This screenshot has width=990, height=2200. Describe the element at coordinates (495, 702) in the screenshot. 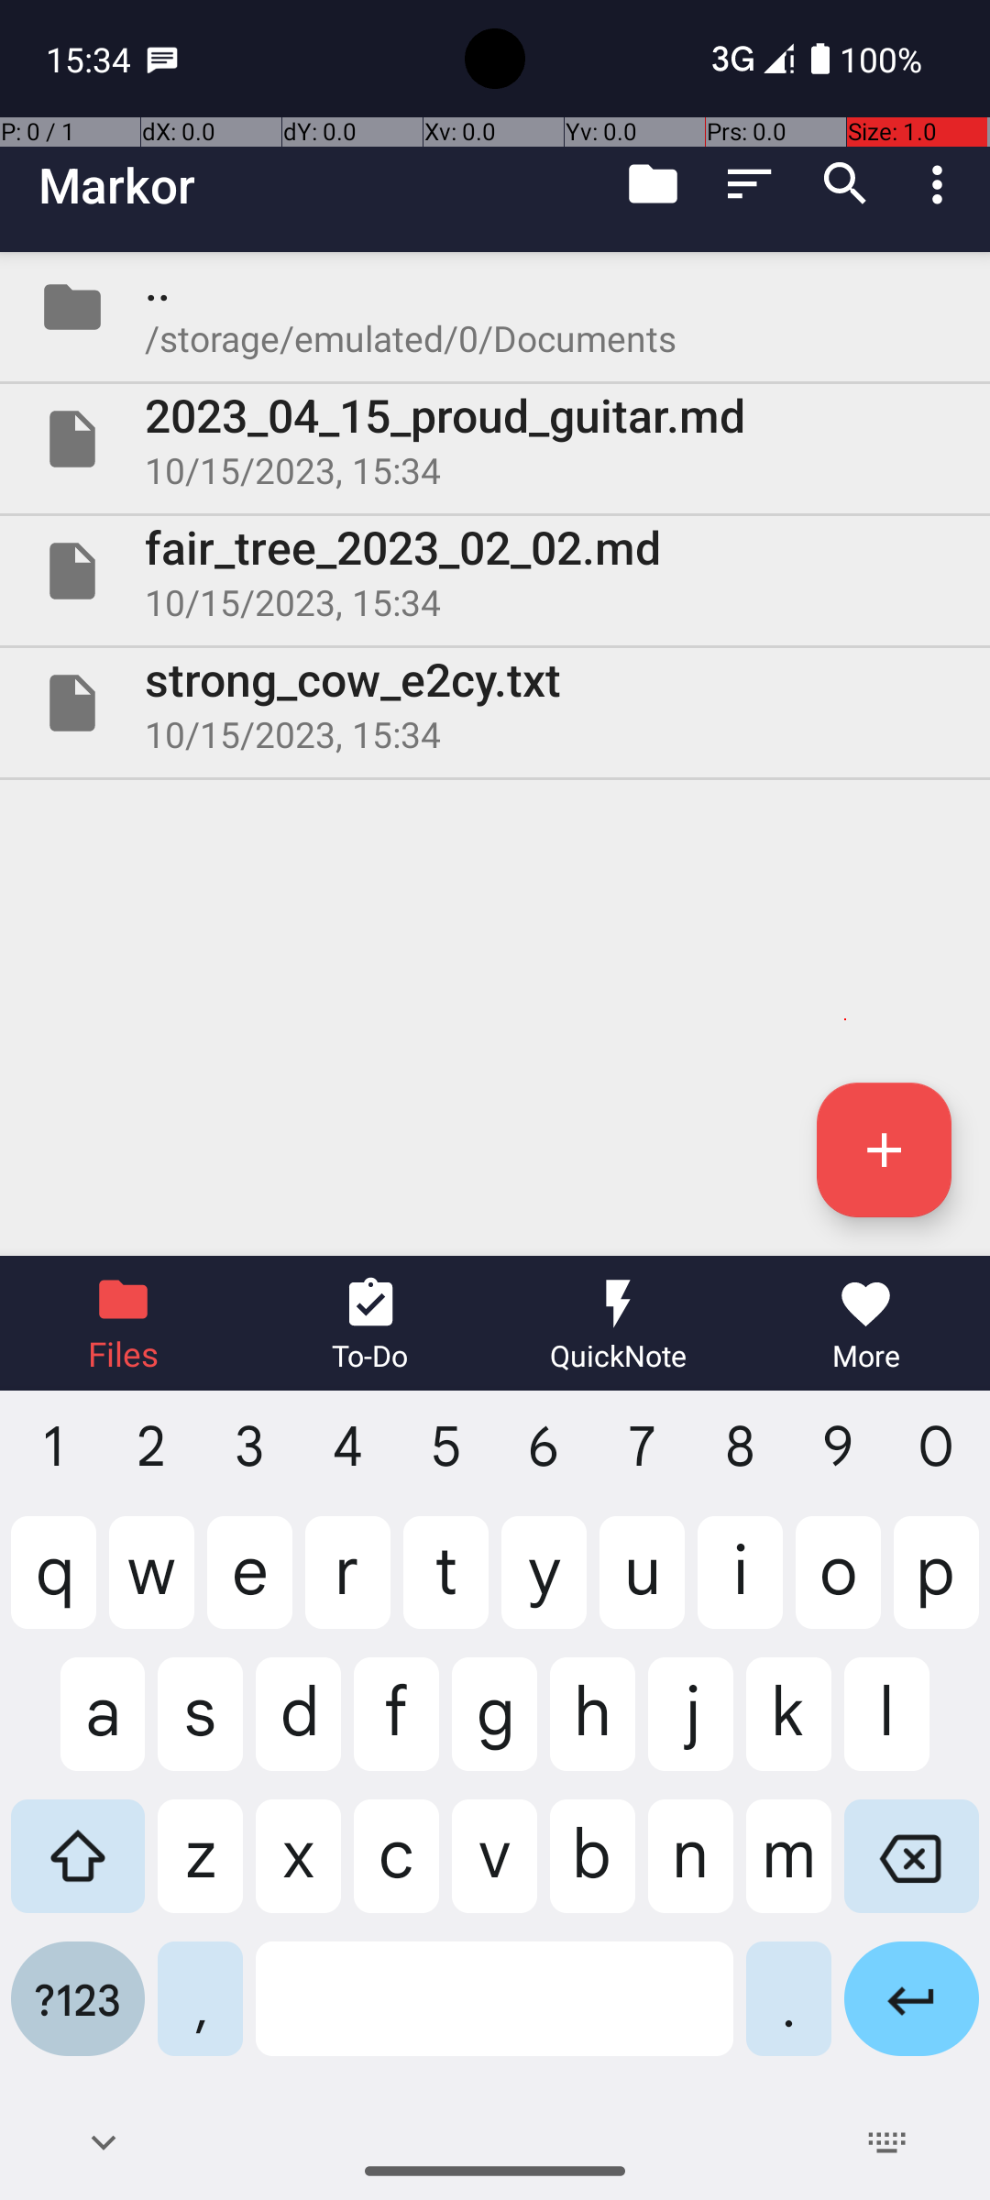

I see `File strong_cow_e2cy.txt ` at that location.